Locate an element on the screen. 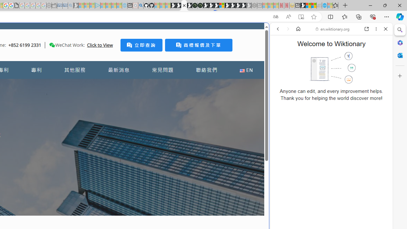 The width and height of the screenshot is (407, 229). Play Zoo Boom in your browser | Games from Microsoft Start is located at coordinates (179, 6).